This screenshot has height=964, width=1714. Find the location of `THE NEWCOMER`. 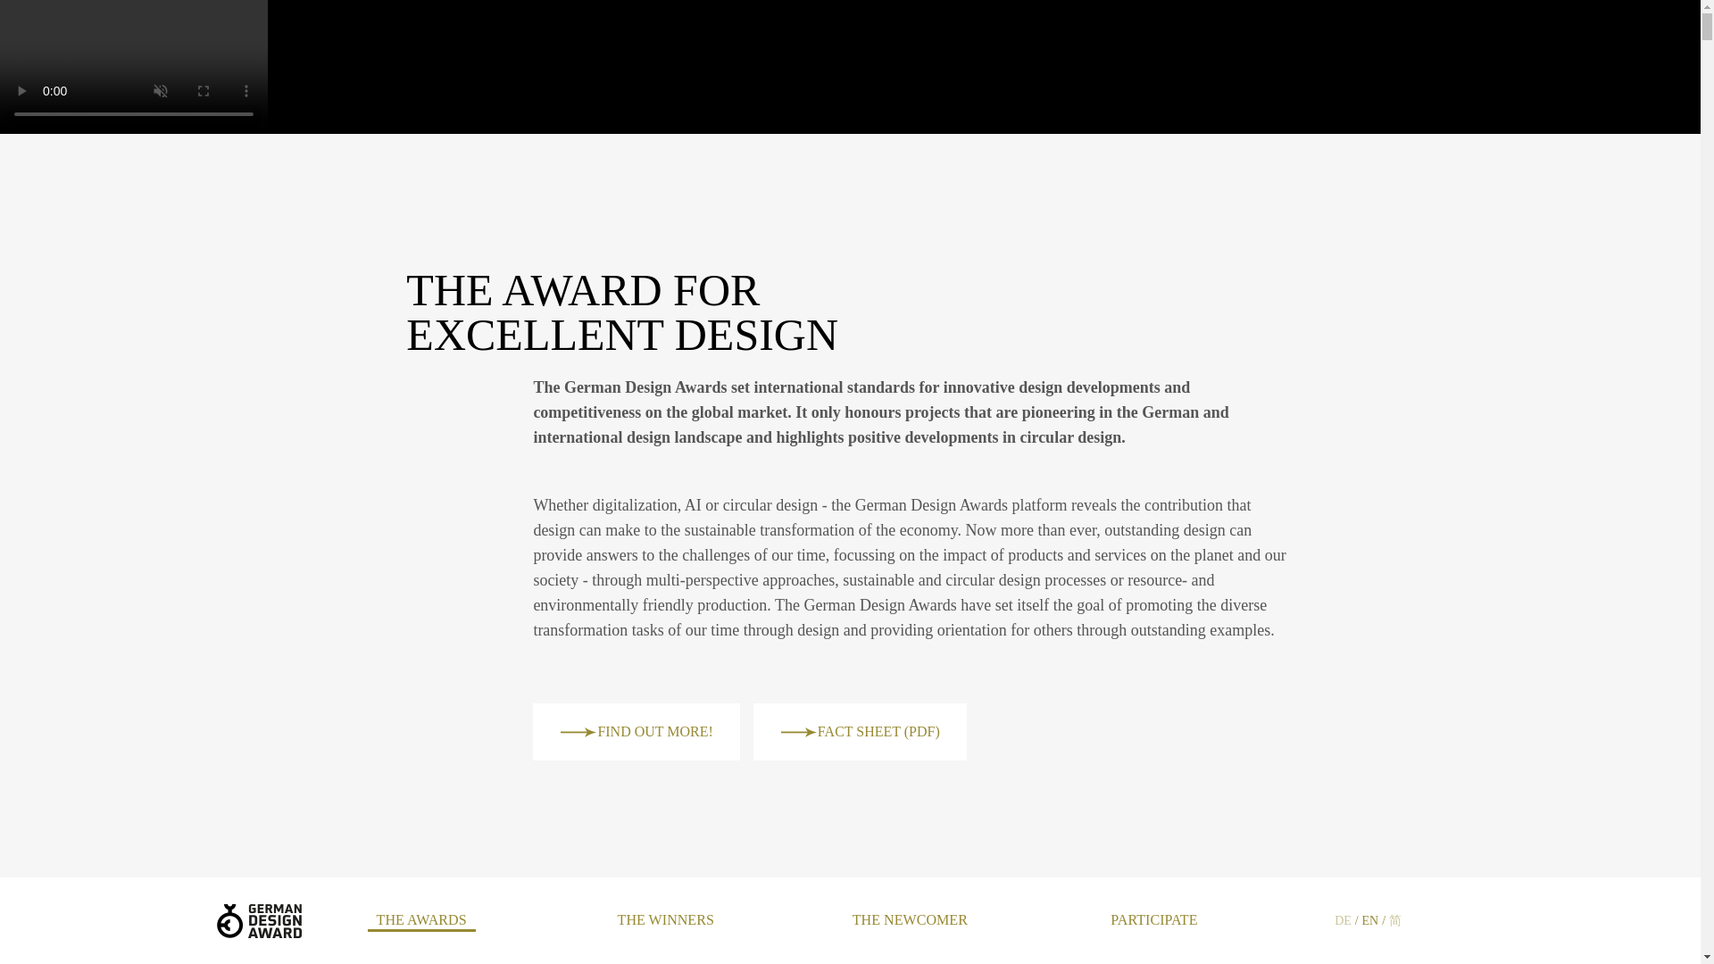

THE NEWCOMER is located at coordinates (910, 919).